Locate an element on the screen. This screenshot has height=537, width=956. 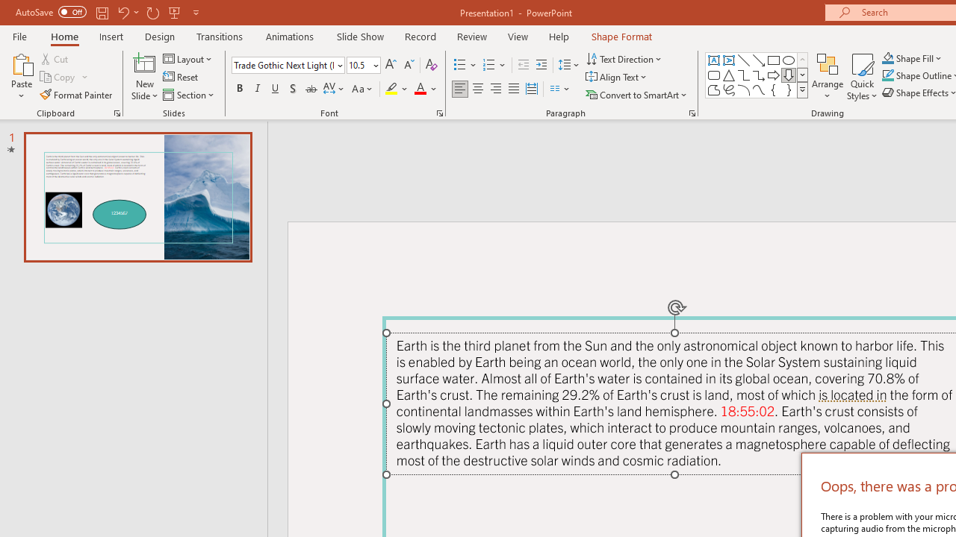
Font is located at coordinates (288, 66).